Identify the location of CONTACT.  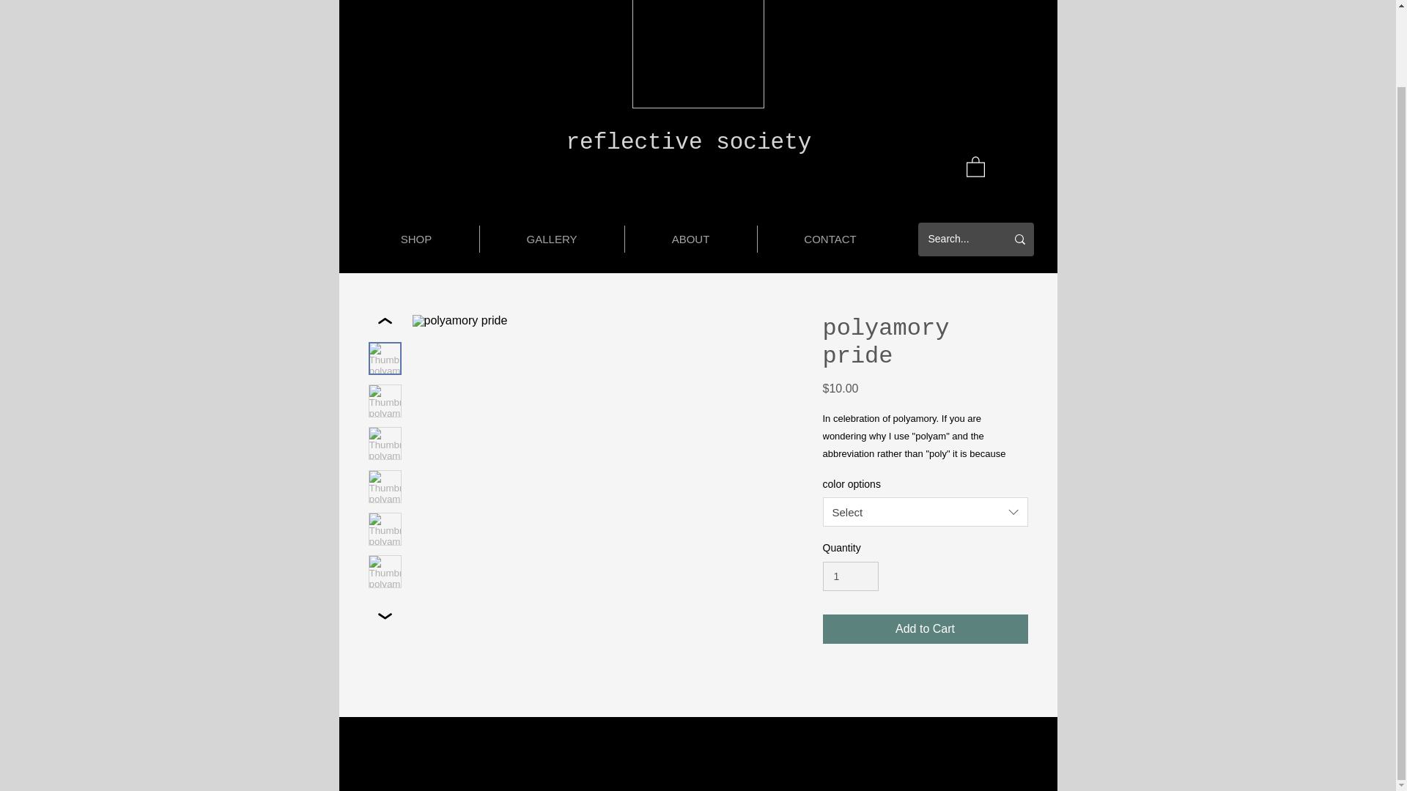
(830, 239).